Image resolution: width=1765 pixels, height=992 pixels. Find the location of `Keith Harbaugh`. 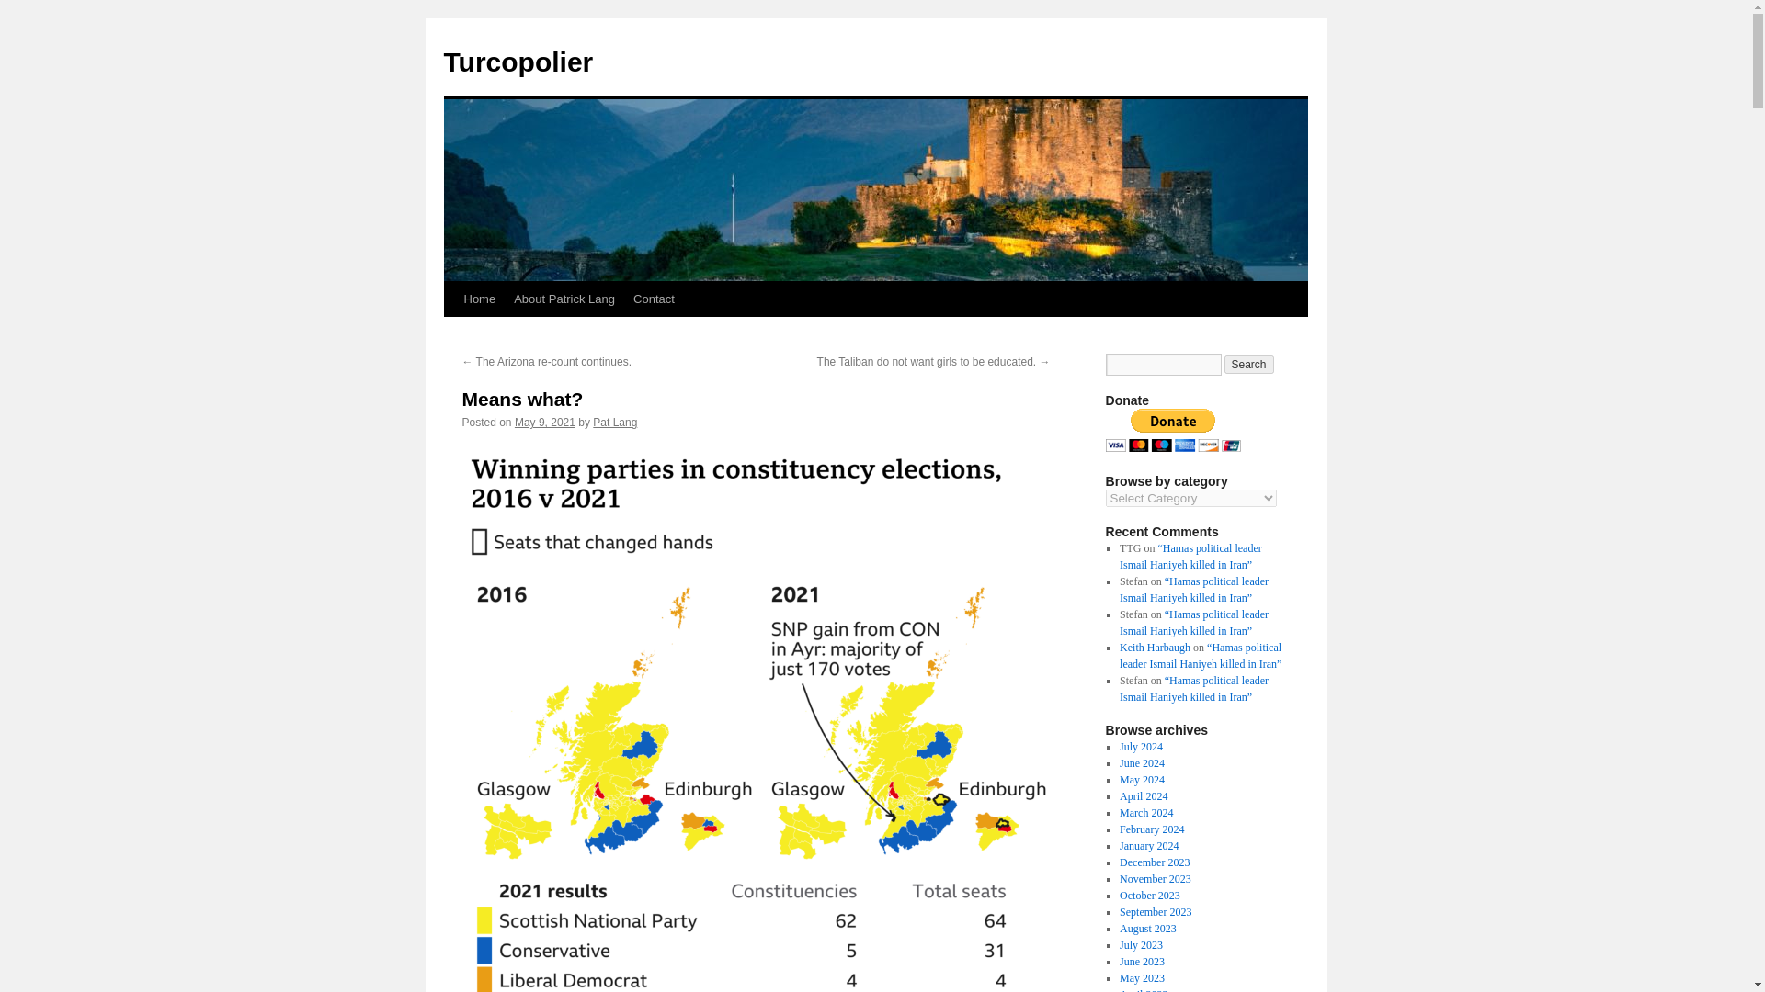

Keith Harbaugh is located at coordinates (1155, 647).